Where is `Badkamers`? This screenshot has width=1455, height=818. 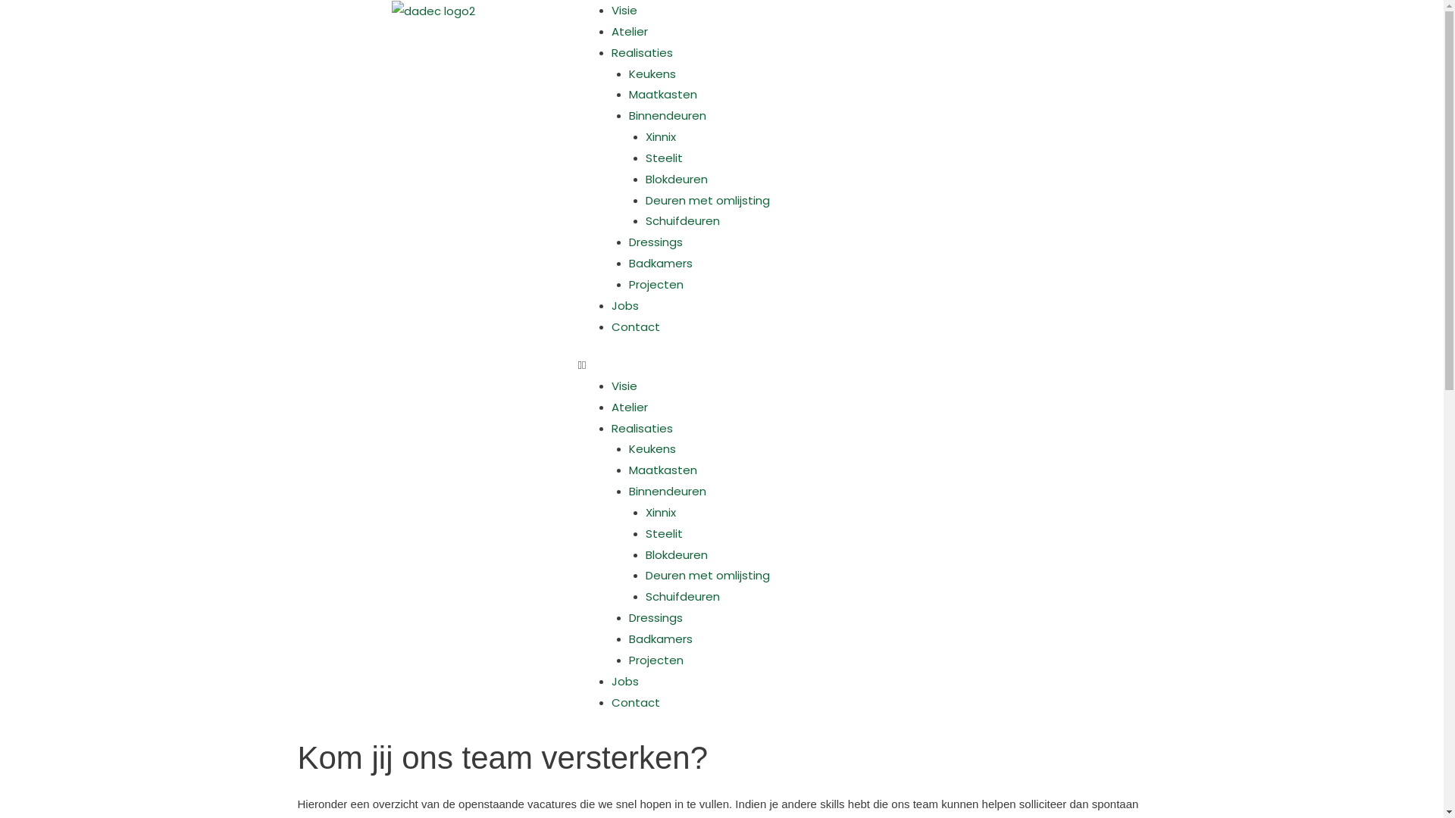
Badkamers is located at coordinates (661, 264).